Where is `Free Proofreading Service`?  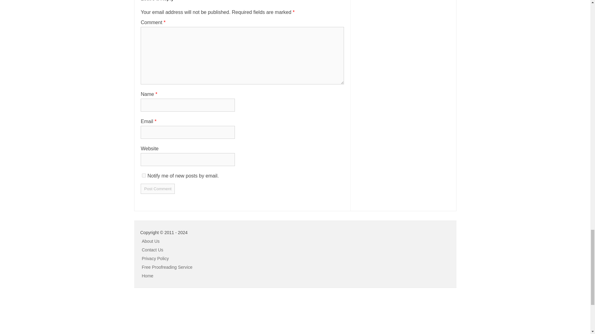 Free Proofreading Service is located at coordinates (167, 267).